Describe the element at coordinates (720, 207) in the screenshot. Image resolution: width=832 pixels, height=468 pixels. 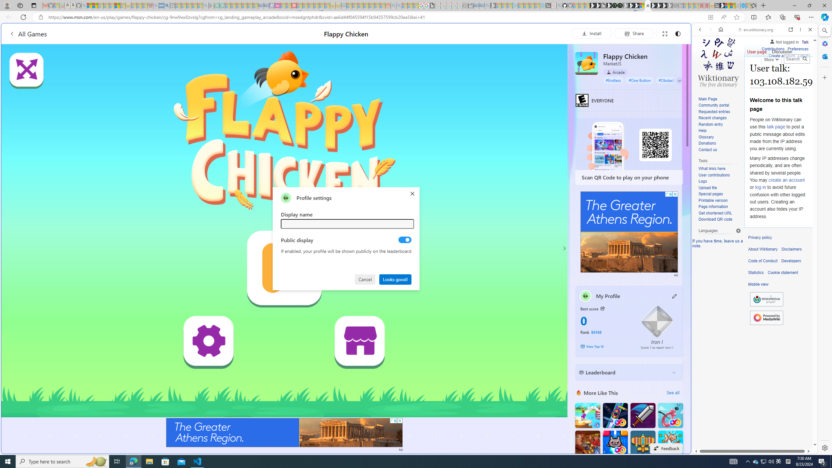
I see `Page information` at that location.